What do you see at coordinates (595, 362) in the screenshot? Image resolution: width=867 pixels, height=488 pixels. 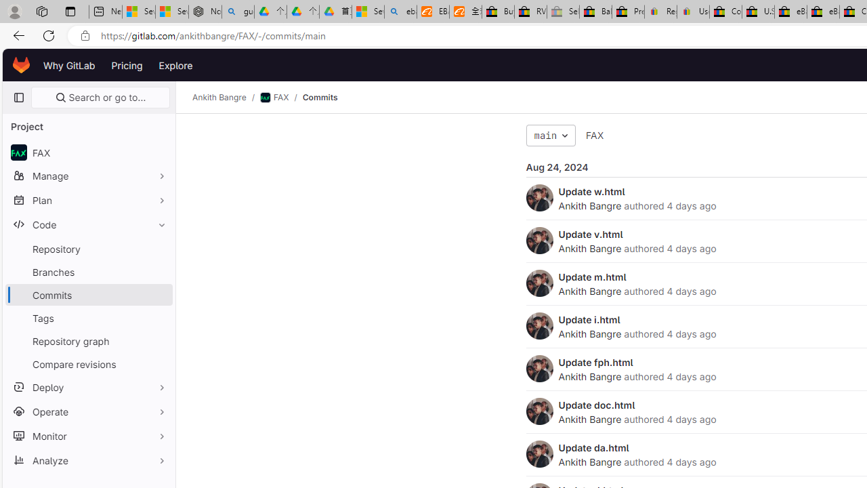 I see `Update fph.html` at bounding box center [595, 362].